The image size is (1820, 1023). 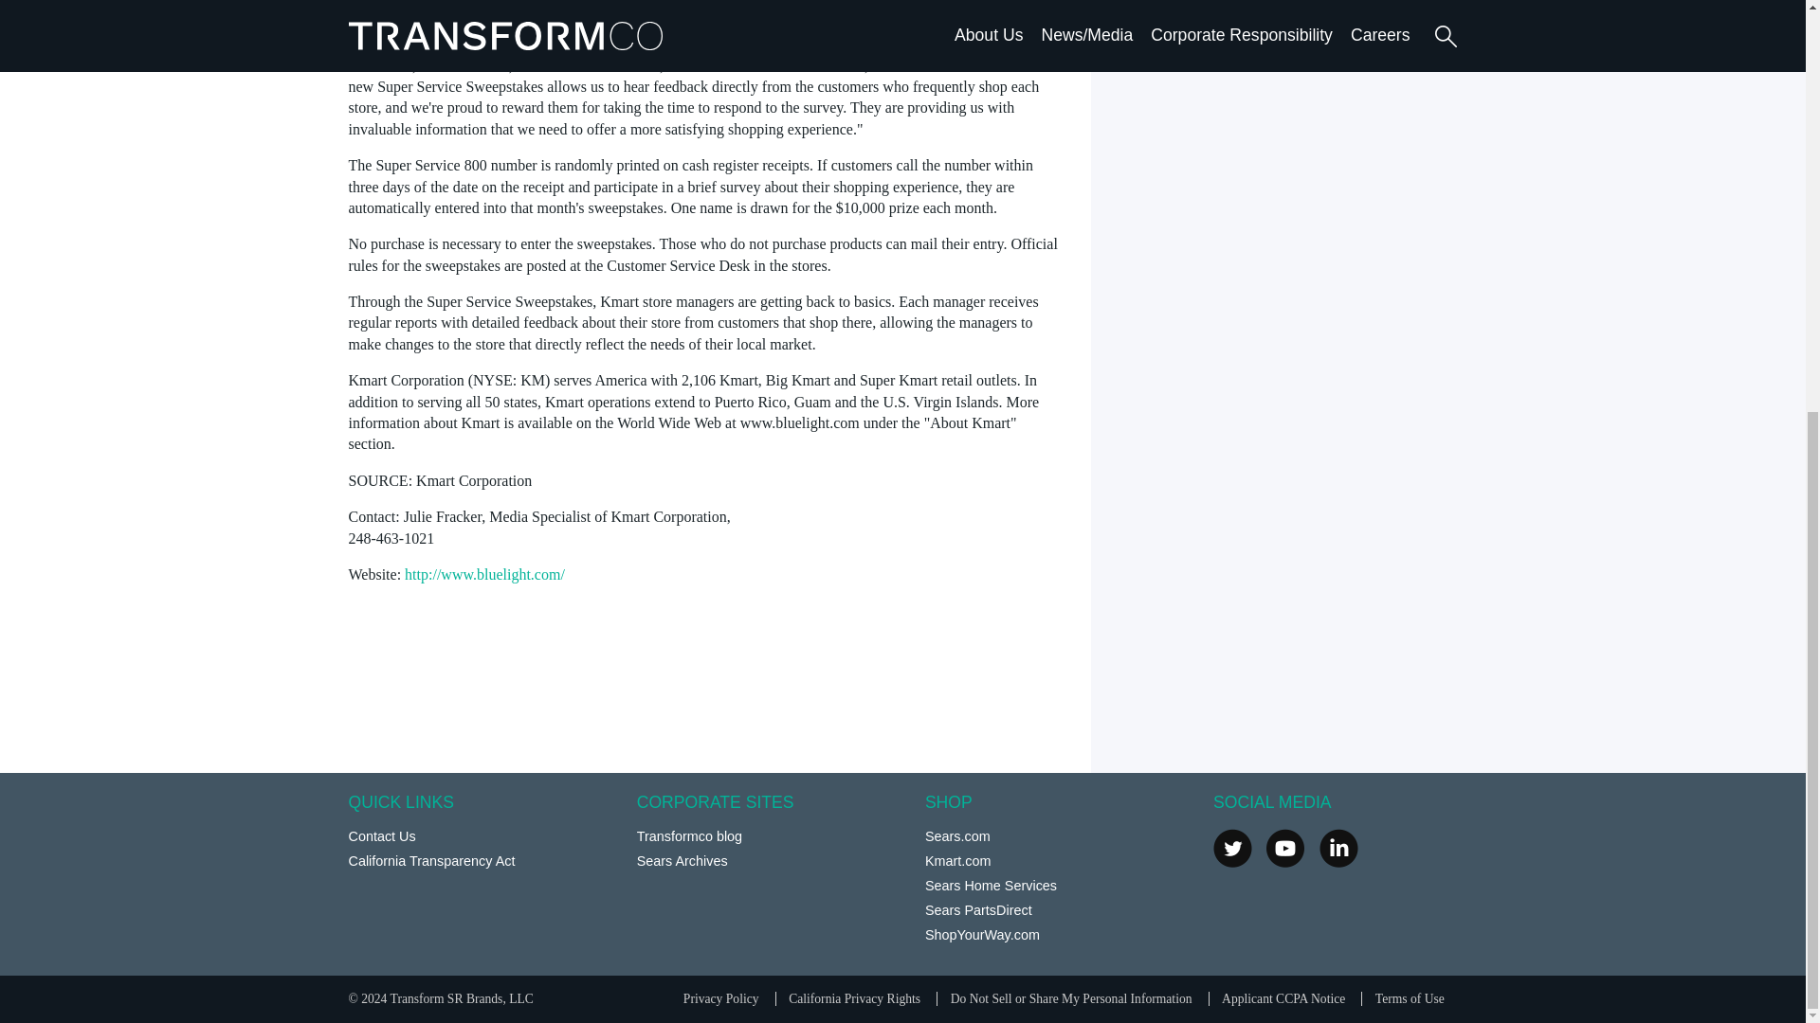 What do you see at coordinates (854, 998) in the screenshot?
I see `California Privacy Rights` at bounding box center [854, 998].